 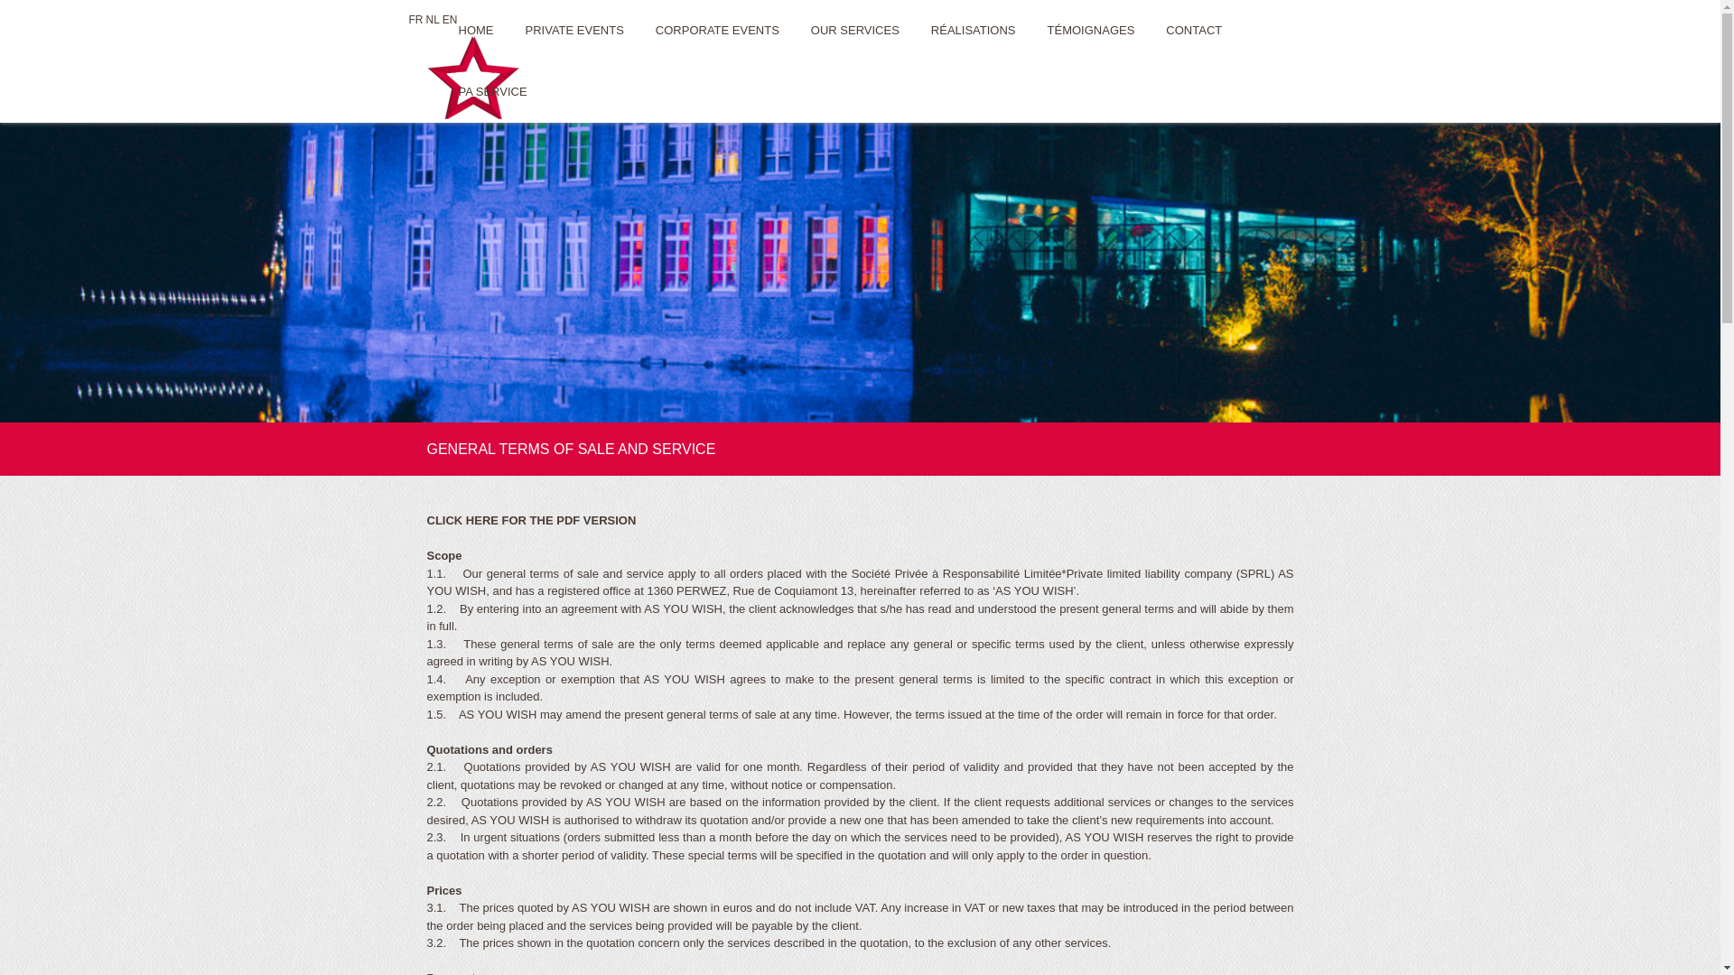 What do you see at coordinates (477, 31) in the screenshot?
I see `HOME` at bounding box center [477, 31].